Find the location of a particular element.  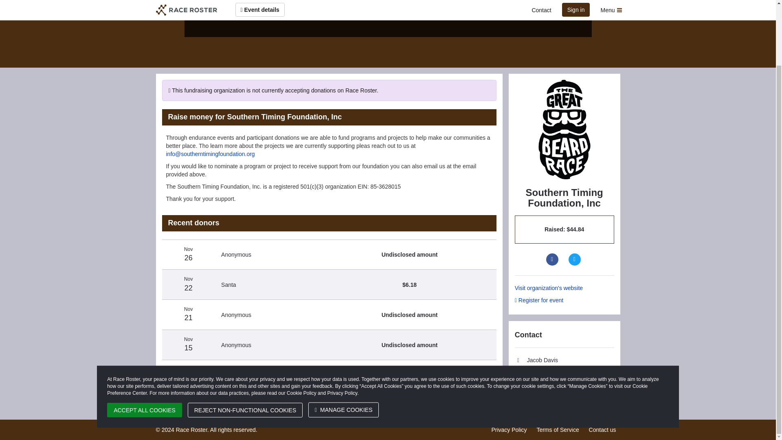

Visit organization's website is located at coordinates (564, 288).